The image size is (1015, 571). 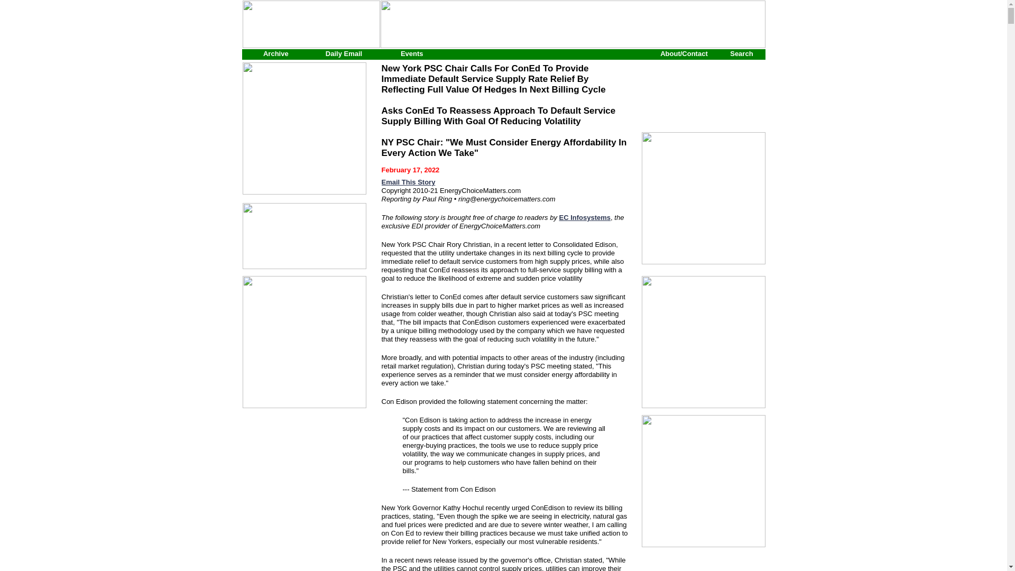 What do you see at coordinates (585, 217) in the screenshot?
I see `EC Infosystems` at bounding box center [585, 217].